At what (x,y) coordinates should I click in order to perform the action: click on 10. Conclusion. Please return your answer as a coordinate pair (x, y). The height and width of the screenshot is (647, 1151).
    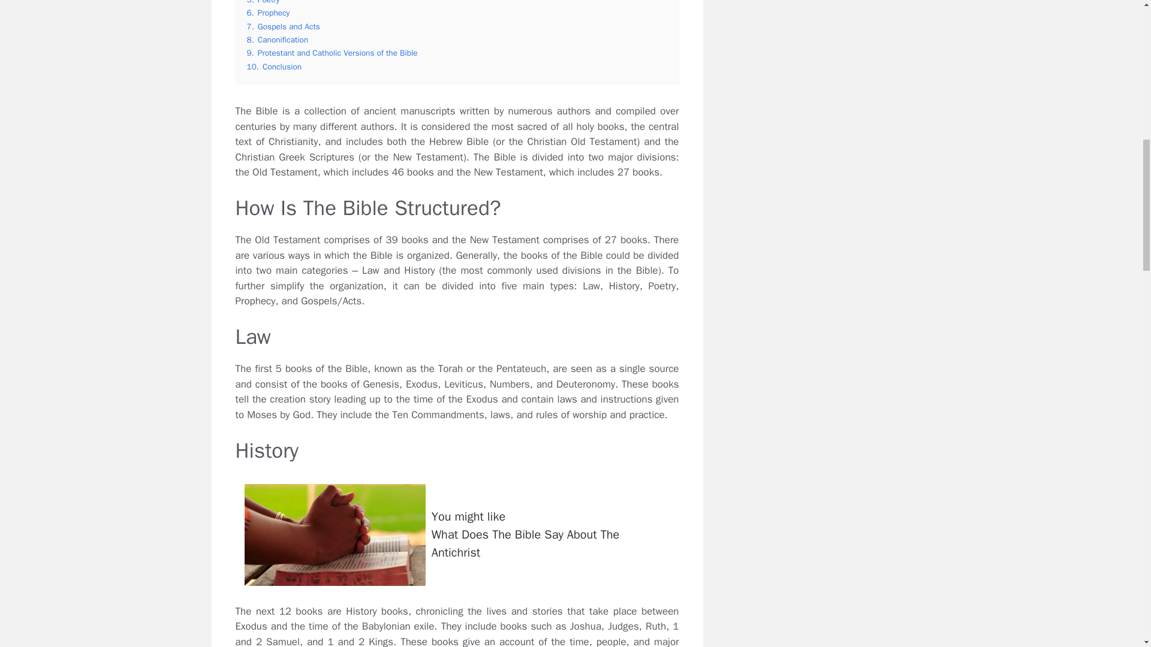
    Looking at the image, I should click on (275, 66).